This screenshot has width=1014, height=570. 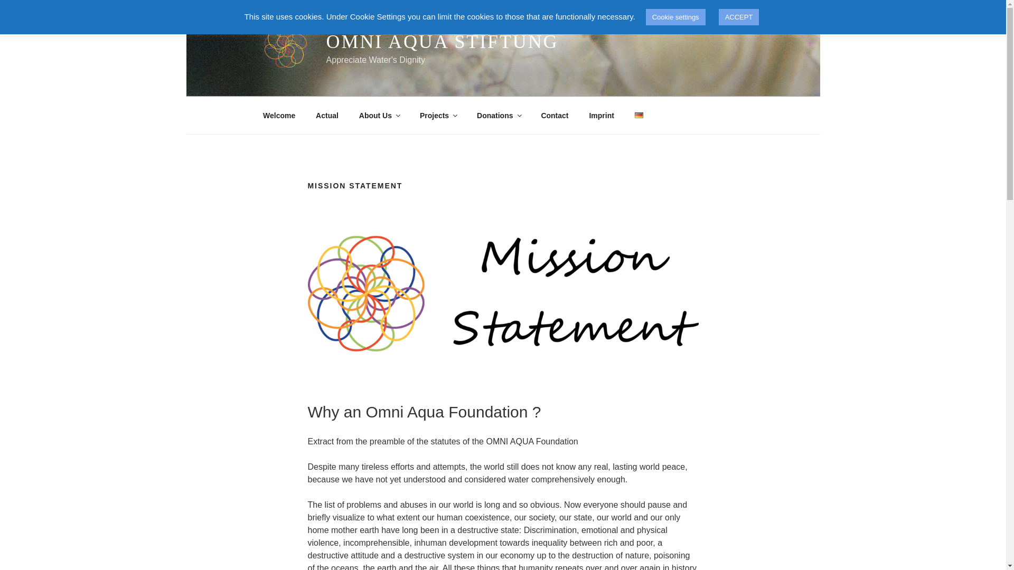 What do you see at coordinates (602, 115) in the screenshot?
I see `Imprint` at bounding box center [602, 115].